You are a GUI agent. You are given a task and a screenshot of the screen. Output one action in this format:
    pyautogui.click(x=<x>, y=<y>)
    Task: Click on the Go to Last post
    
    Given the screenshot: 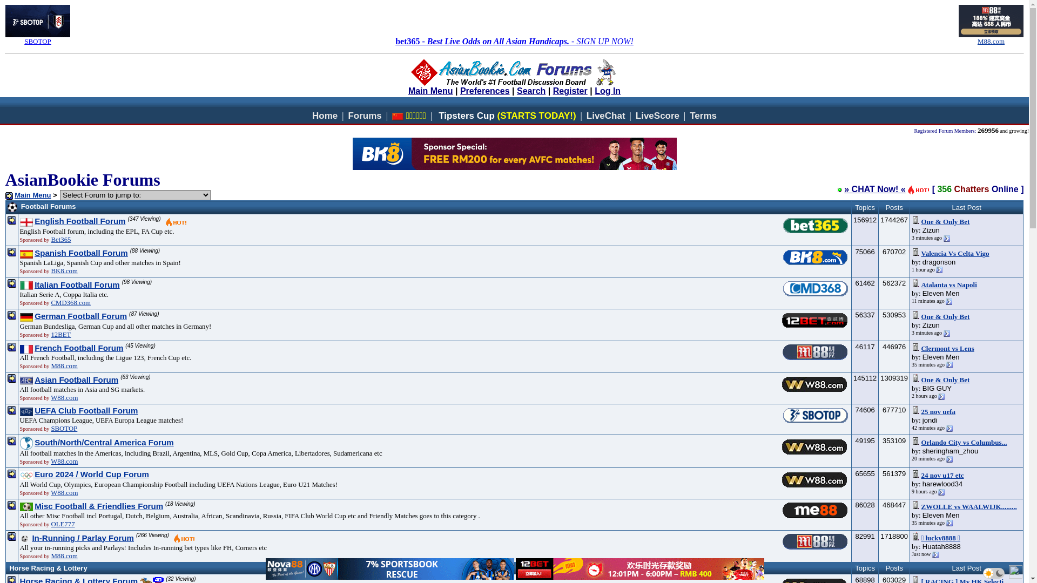 What is the action you would take?
    pyautogui.click(x=949, y=302)
    